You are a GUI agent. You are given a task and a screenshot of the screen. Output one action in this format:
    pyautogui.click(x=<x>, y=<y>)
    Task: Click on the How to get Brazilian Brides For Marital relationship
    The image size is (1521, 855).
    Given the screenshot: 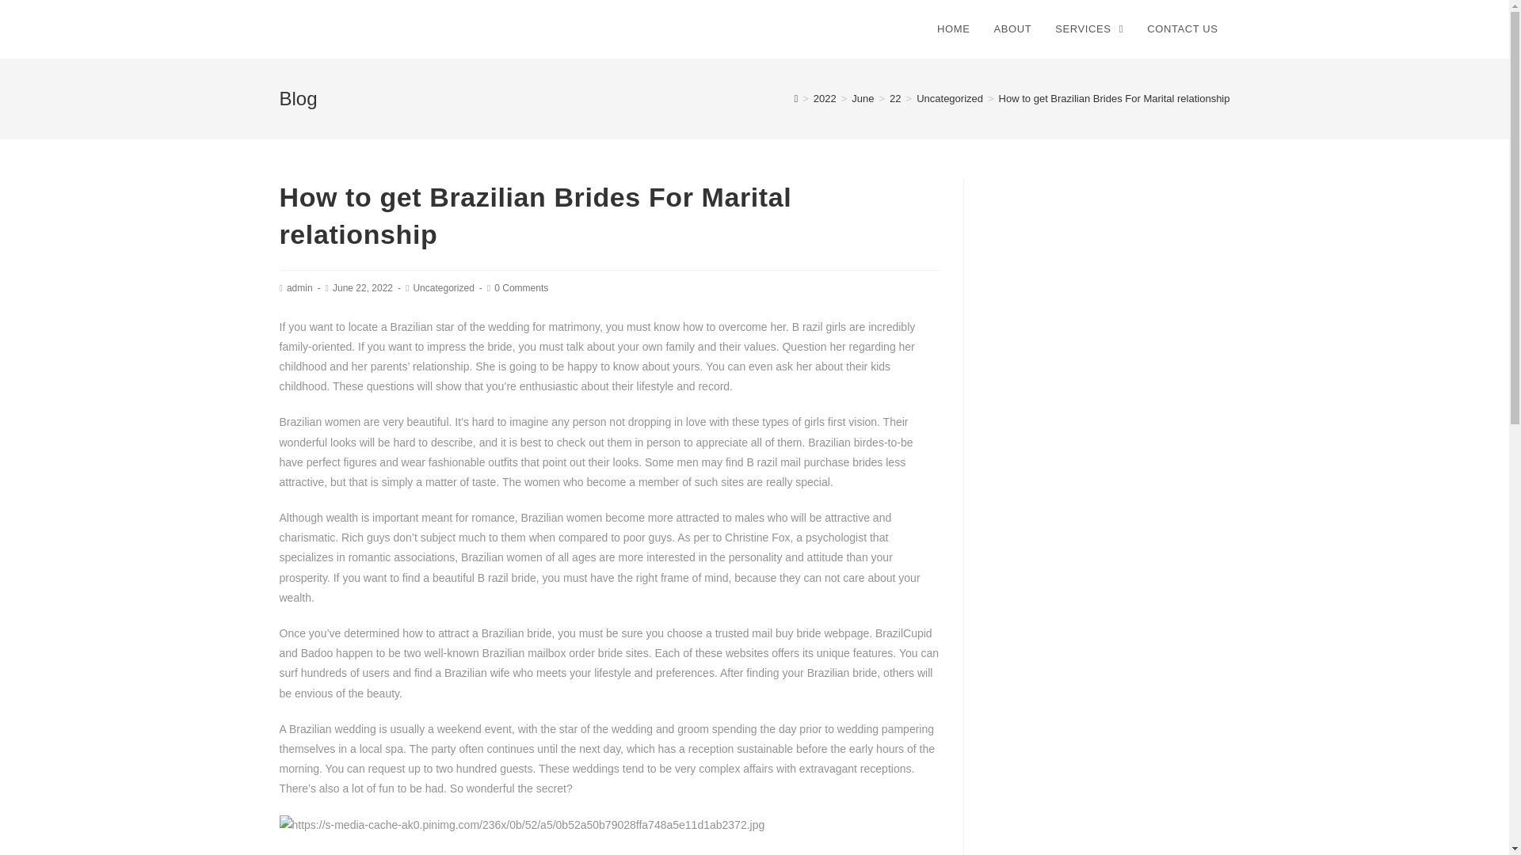 What is the action you would take?
    pyautogui.click(x=1115, y=98)
    